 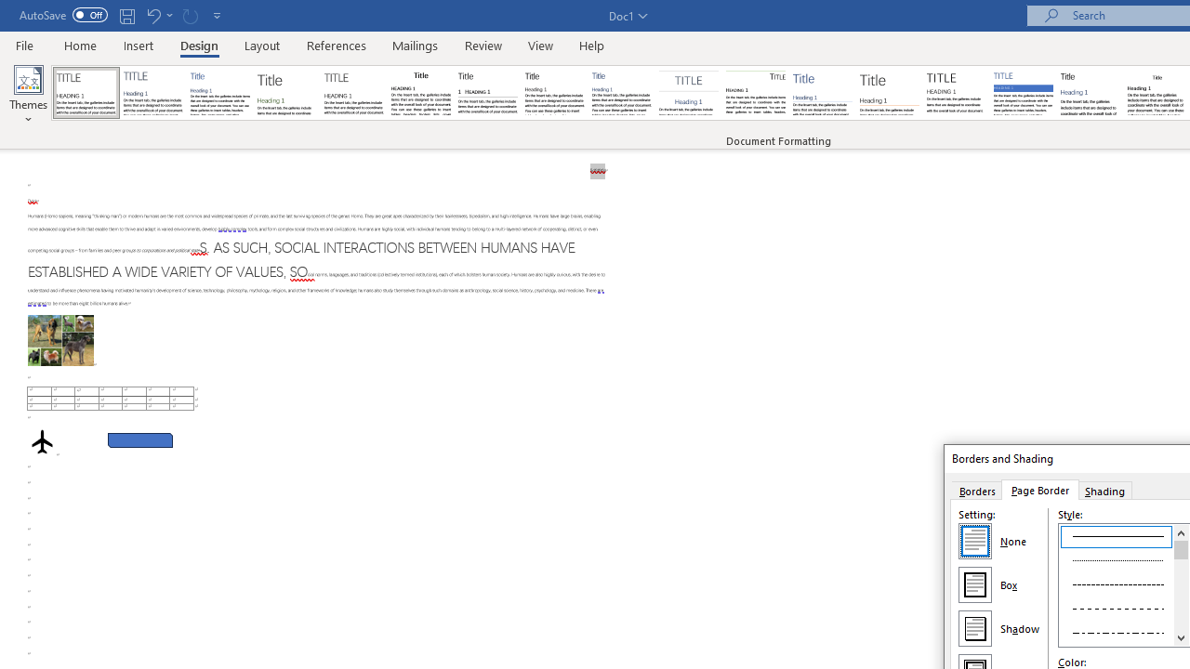 What do you see at coordinates (1181, 585) in the screenshot?
I see `AutomationID: 37` at bounding box center [1181, 585].